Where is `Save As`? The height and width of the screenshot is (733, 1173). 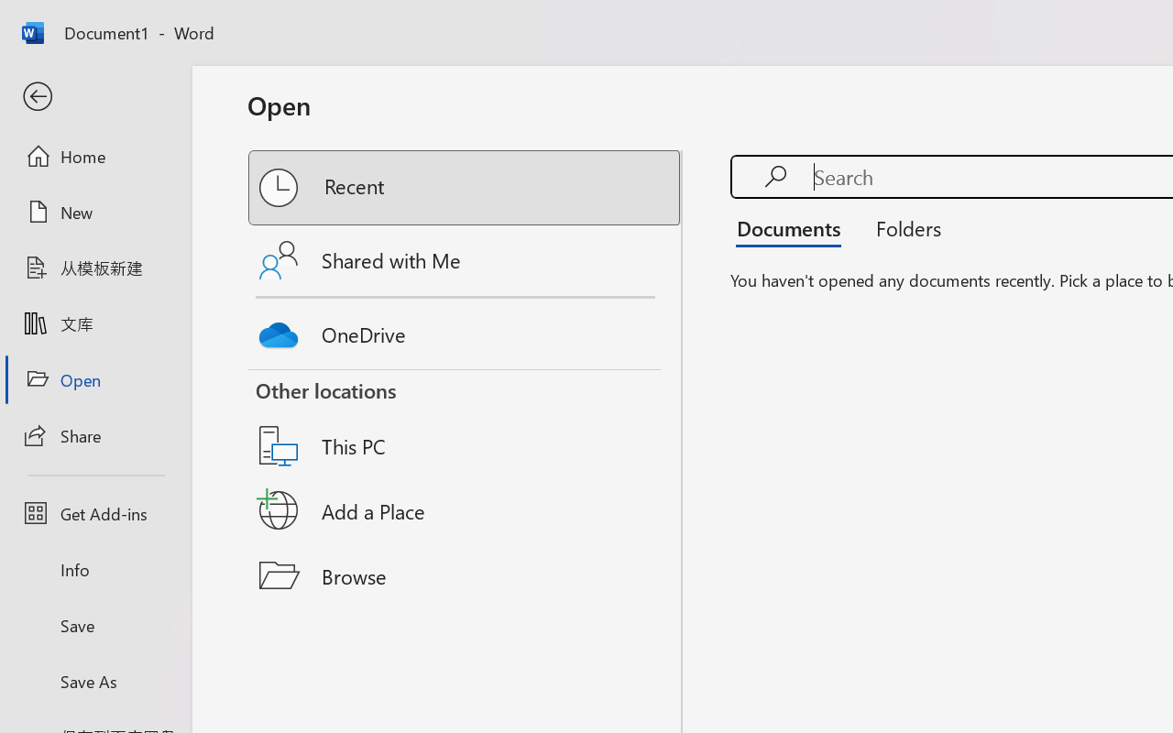
Save As is located at coordinates (95, 681).